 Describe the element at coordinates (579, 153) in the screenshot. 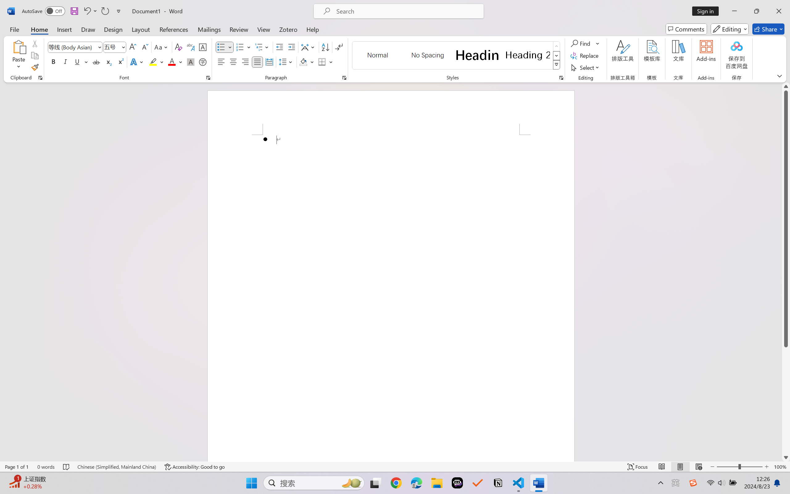

I see `Send feedback` at that location.